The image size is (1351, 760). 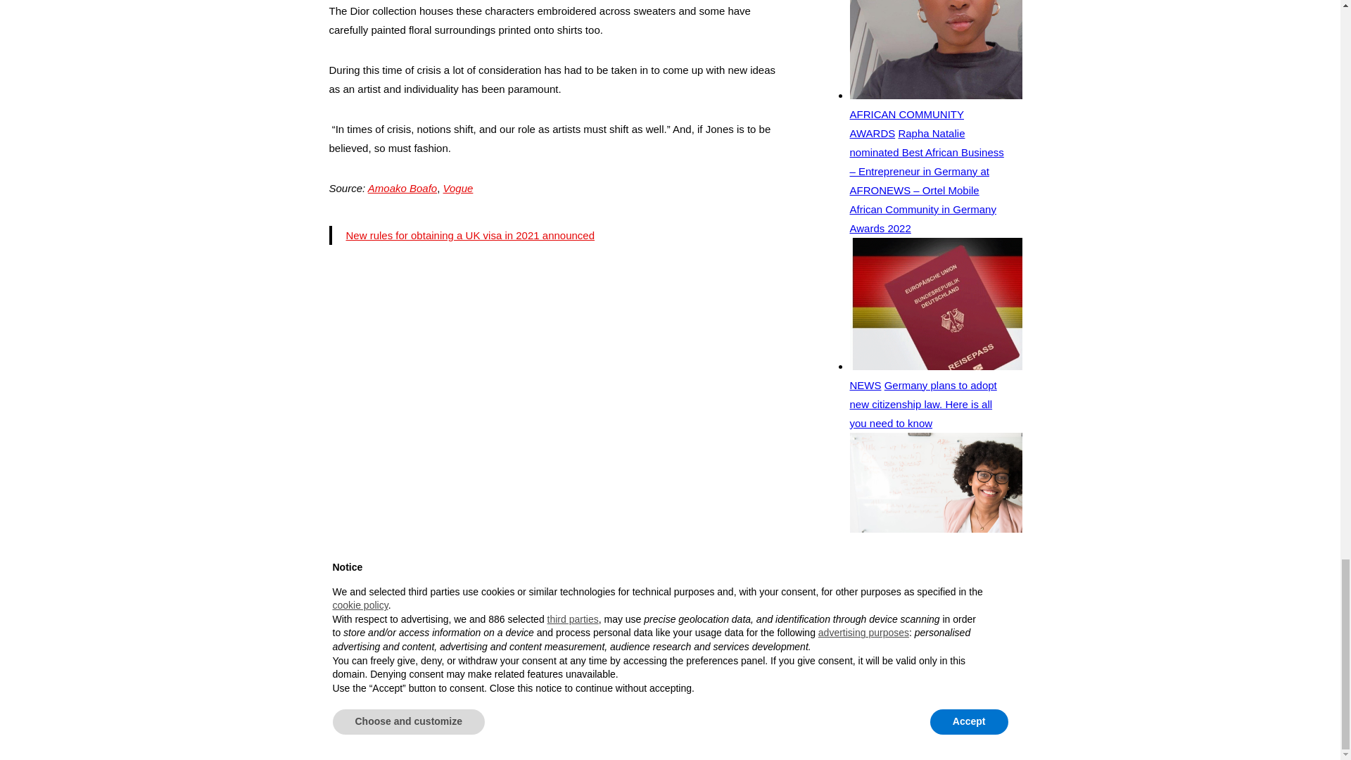 What do you see at coordinates (402, 189) in the screenshot?
I see `Amoako Boafo` at bounding box center [402, 189].